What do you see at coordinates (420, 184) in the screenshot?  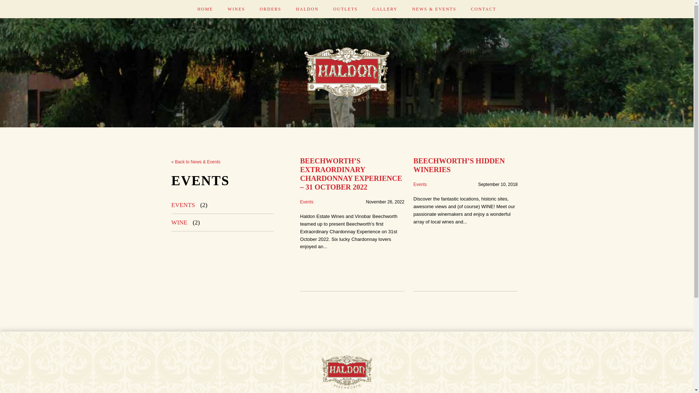 I see `Events` at bounding box center [420, 184].